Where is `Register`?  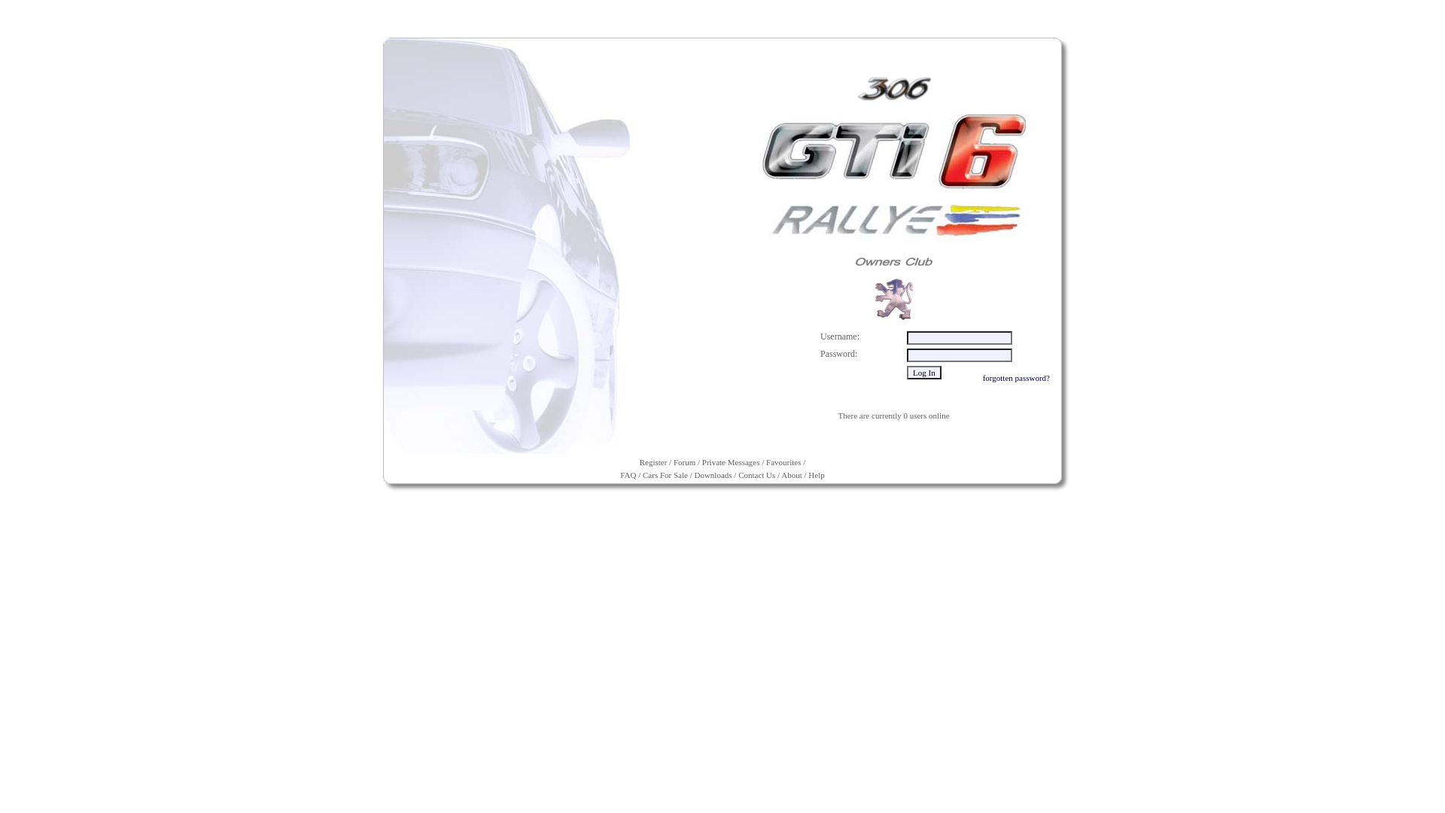 Register is located at coordinates (653, 462).